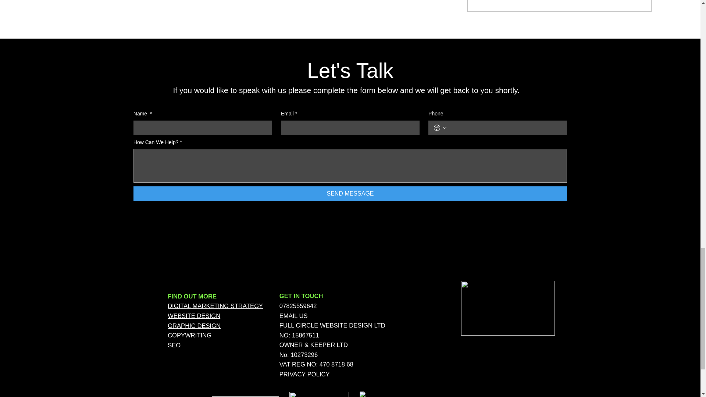  Describe the element at coordinates (298, 306) in the screenshot. I see `07825559642` at that location.